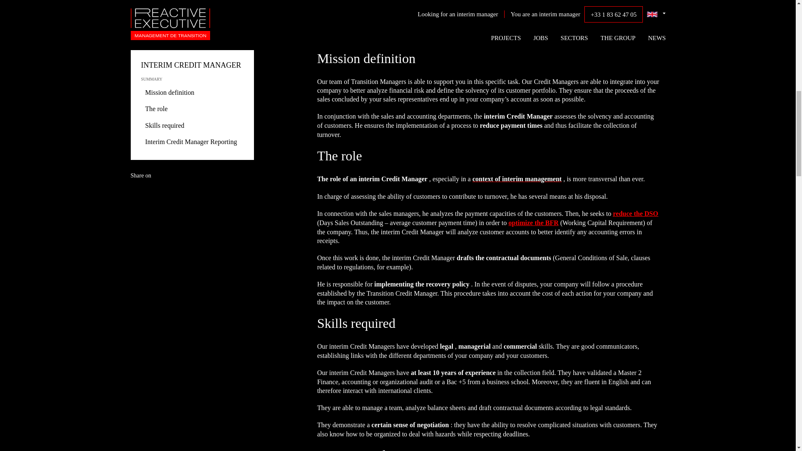  Describe the element at coordinates (517, 179) in the screenshot. I see `context of interim management` at that location.